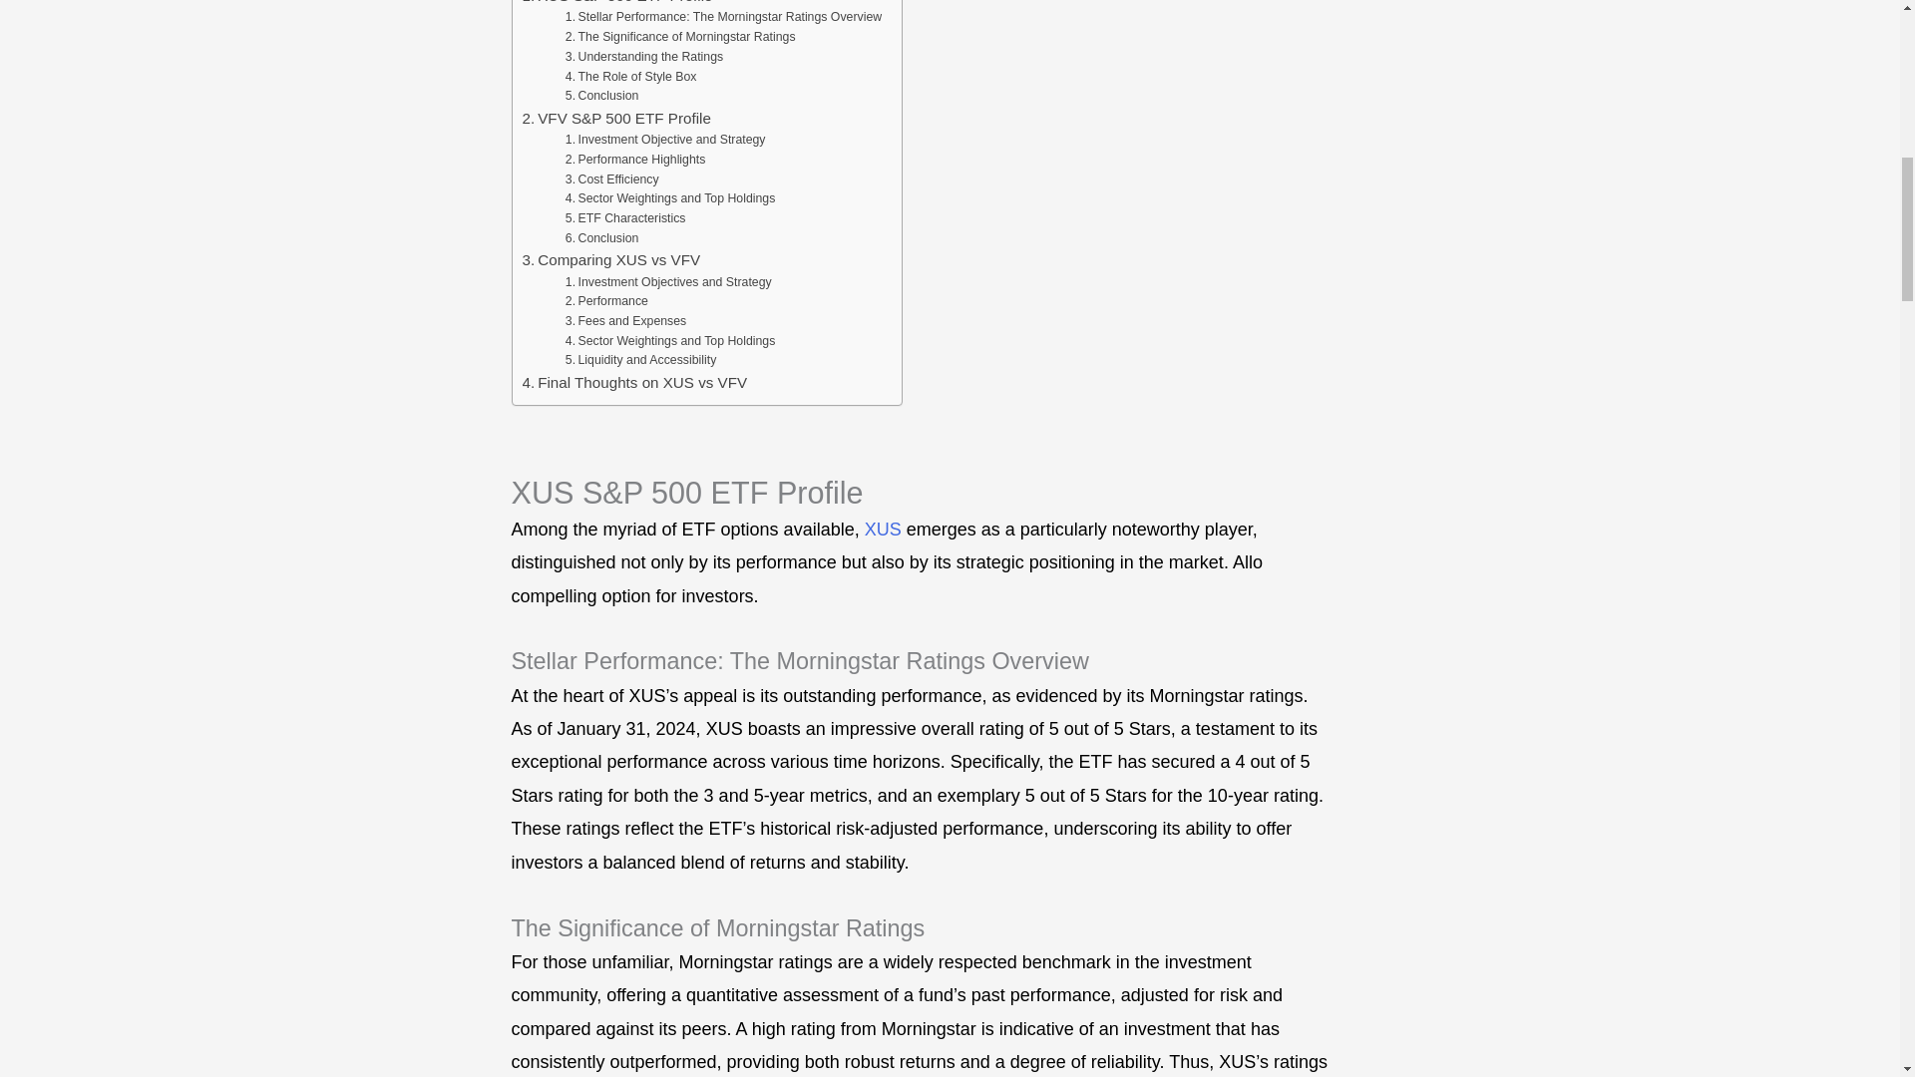 The width and height of the screenshot is (1915, 1077). What do you see at coordinates (668, 283) in the screenshot?
I see `Investment Objectives and Strategy` at bounding box center [668, 283].